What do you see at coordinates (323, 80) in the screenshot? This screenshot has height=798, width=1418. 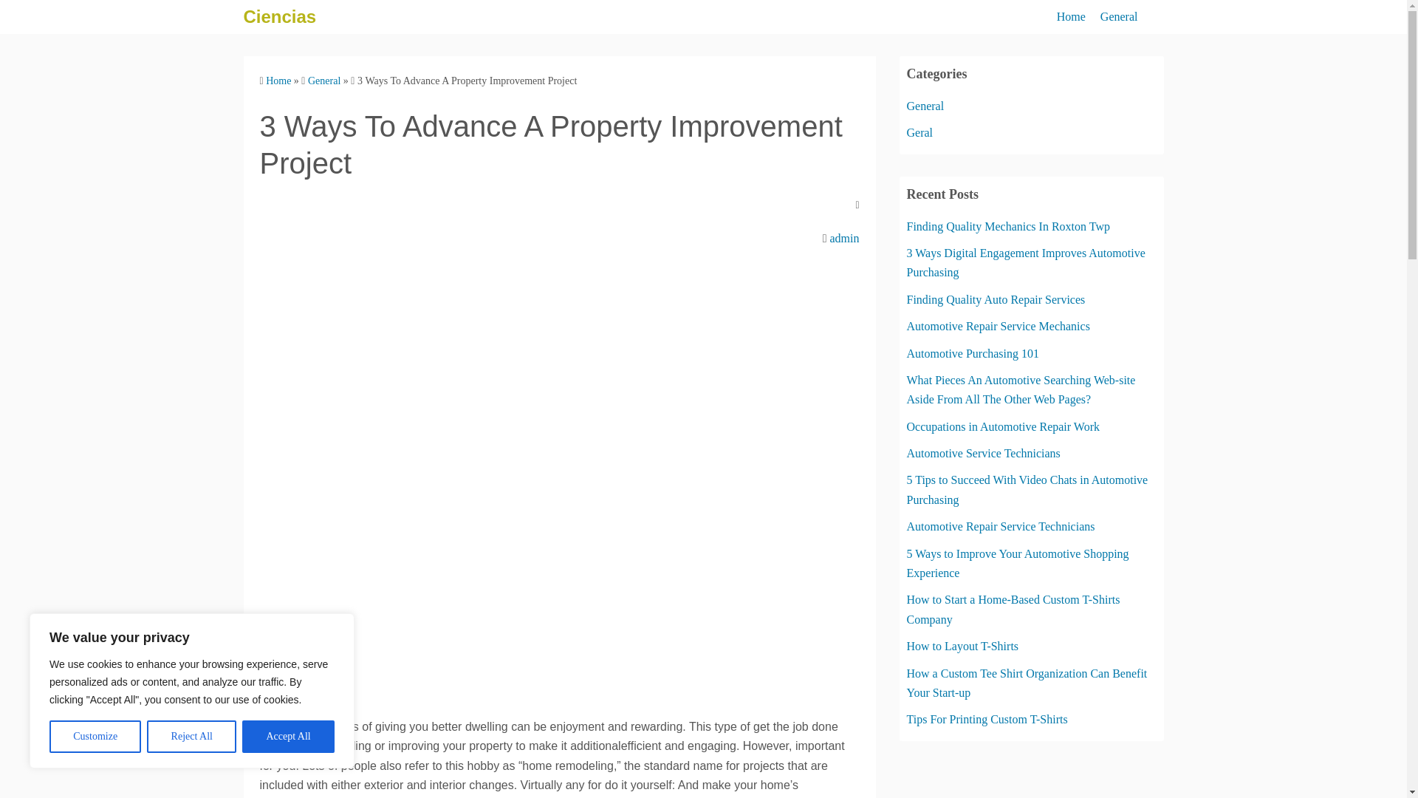 I see `General` at bounding box center [323, 80].